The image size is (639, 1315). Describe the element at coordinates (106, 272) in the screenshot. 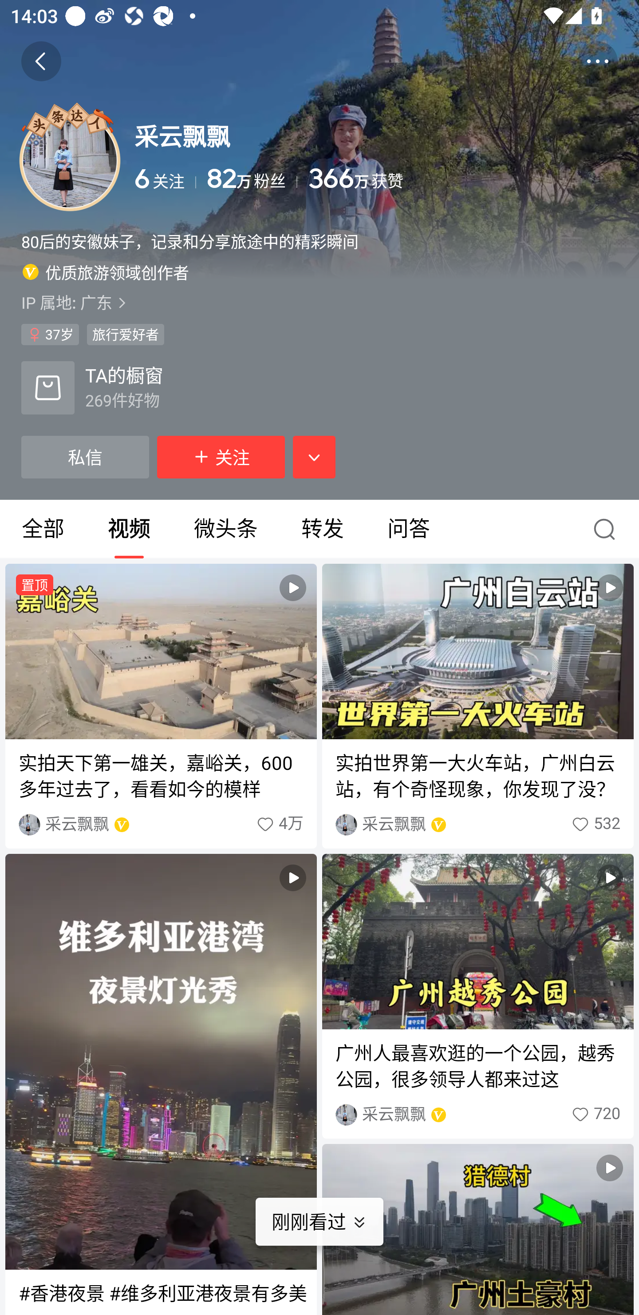

I see `优质旅游领域创作者` at that location.